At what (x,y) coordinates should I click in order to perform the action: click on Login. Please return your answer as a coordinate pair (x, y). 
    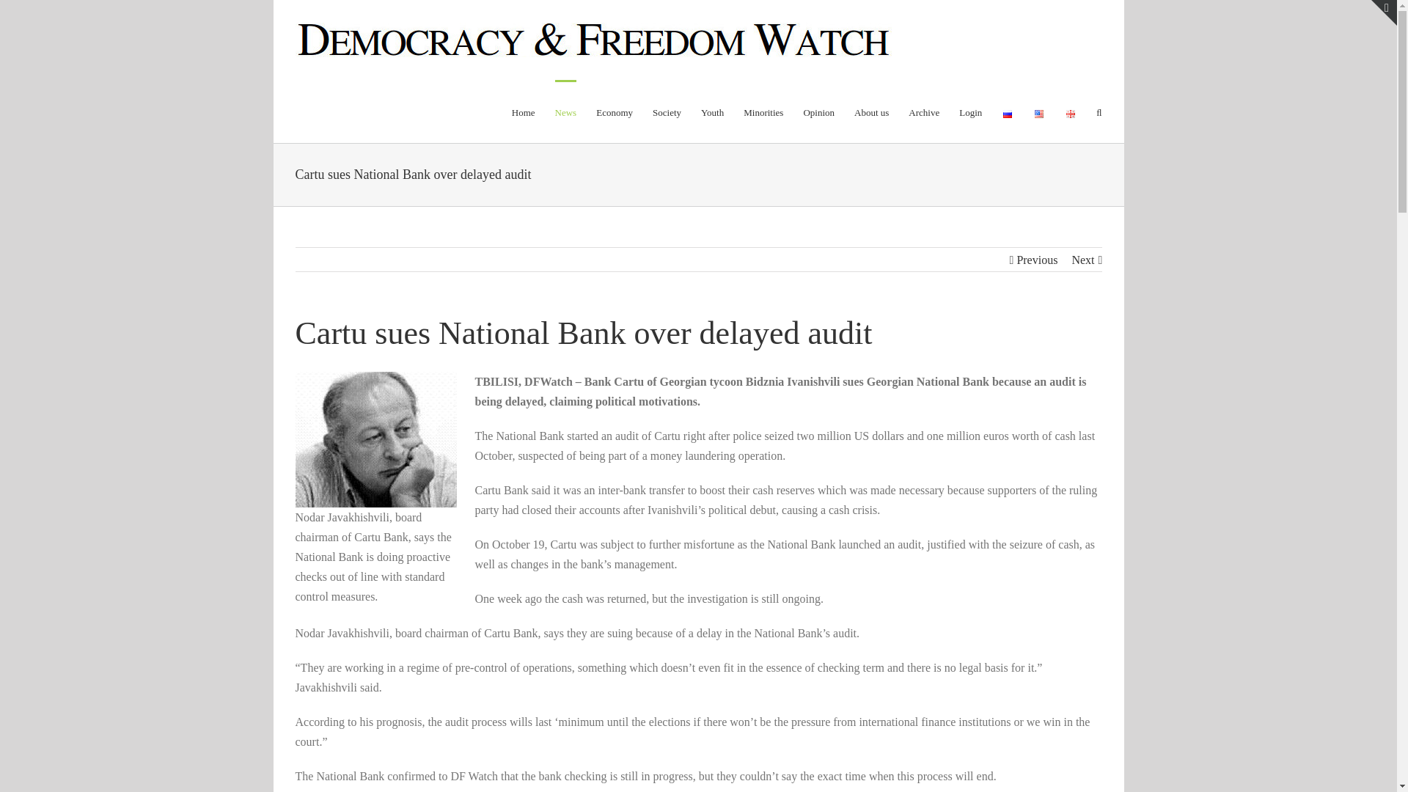
    Looking at the image, I should click on (969, 111).